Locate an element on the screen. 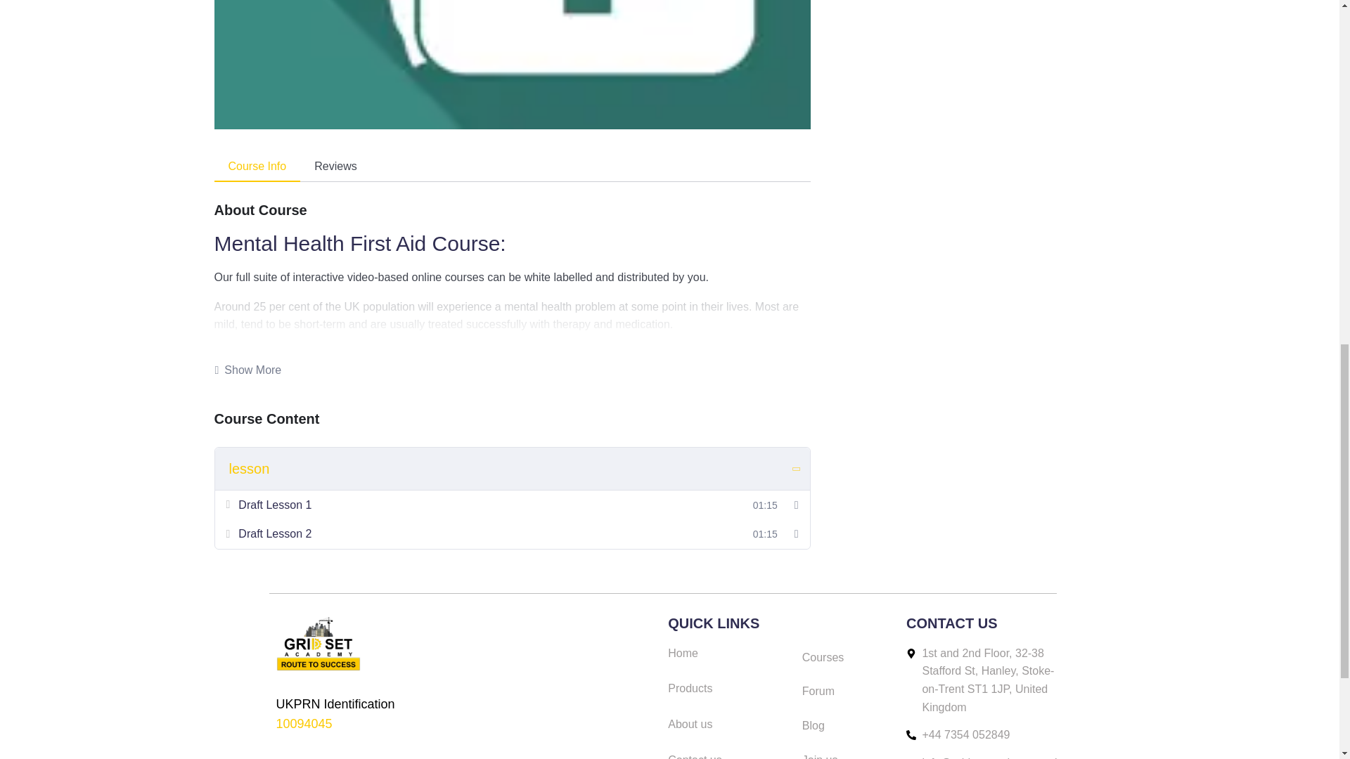  Contact us is located at coordinates (728, 755).